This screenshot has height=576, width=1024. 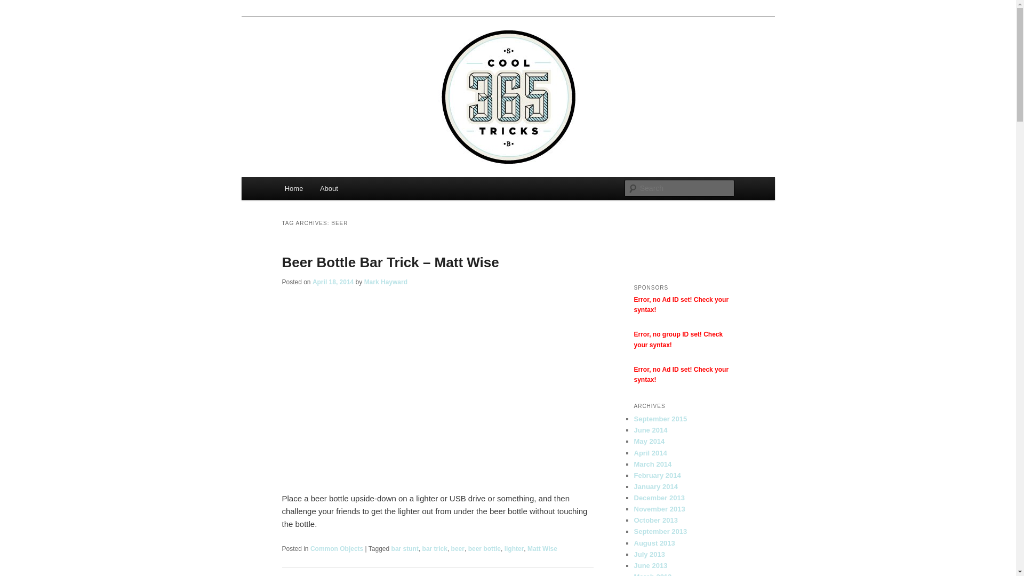 I want to click on September 2015, so click(x=660, y=419).